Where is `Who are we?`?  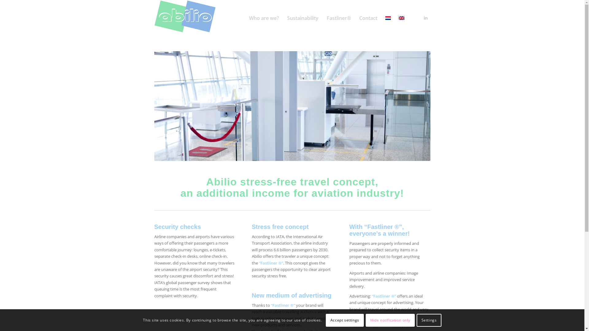 Who are we? is located at coordinates (264, 18).